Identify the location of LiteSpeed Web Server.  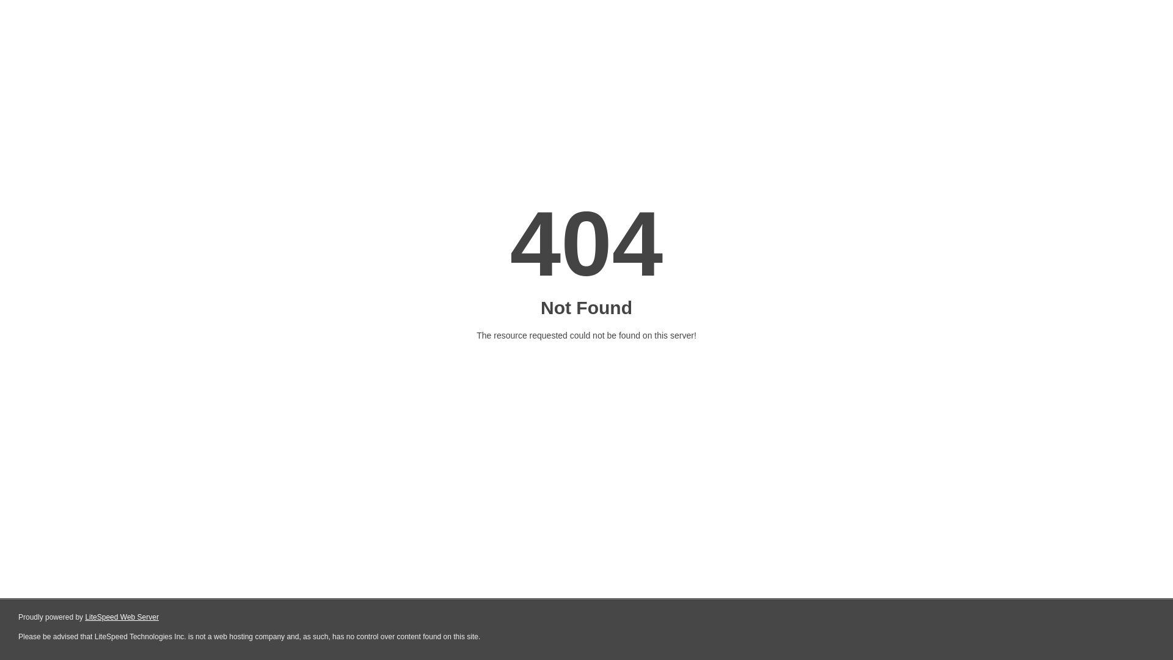
(122, 617).